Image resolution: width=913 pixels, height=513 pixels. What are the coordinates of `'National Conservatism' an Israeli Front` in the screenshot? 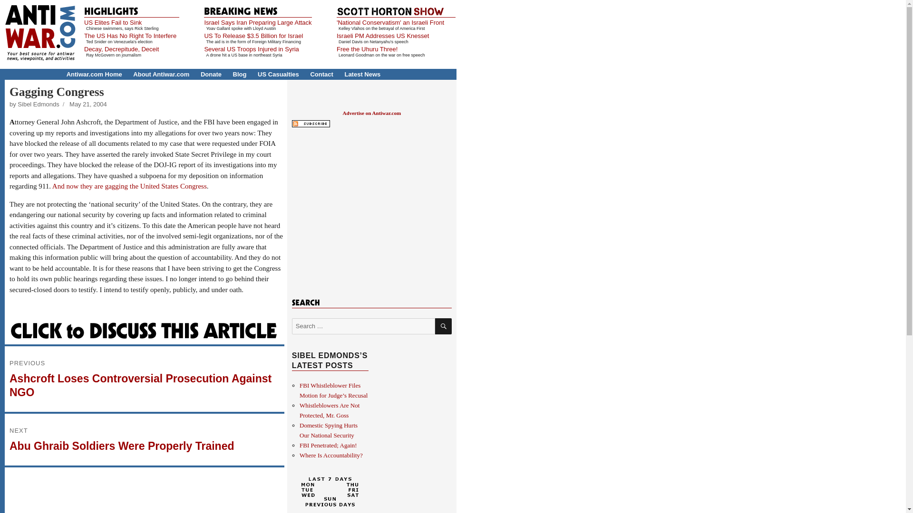 It's located at (390, 22).